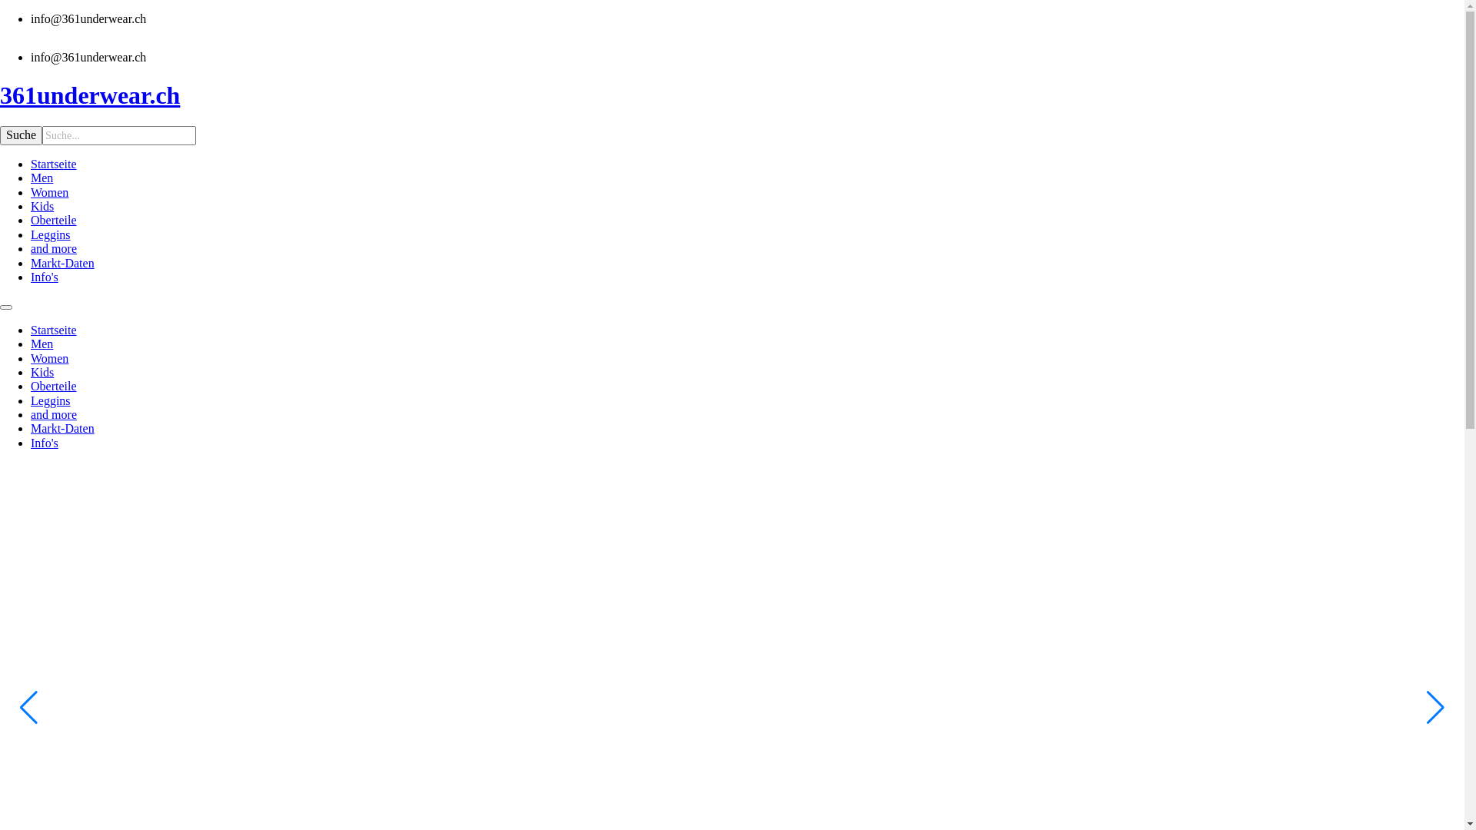 This screenshot has width=1476, height=830. What do you see at coordinates (62, 429) in the screenshot?
I see `Markt-Daten` at bounding box center [62, 429].